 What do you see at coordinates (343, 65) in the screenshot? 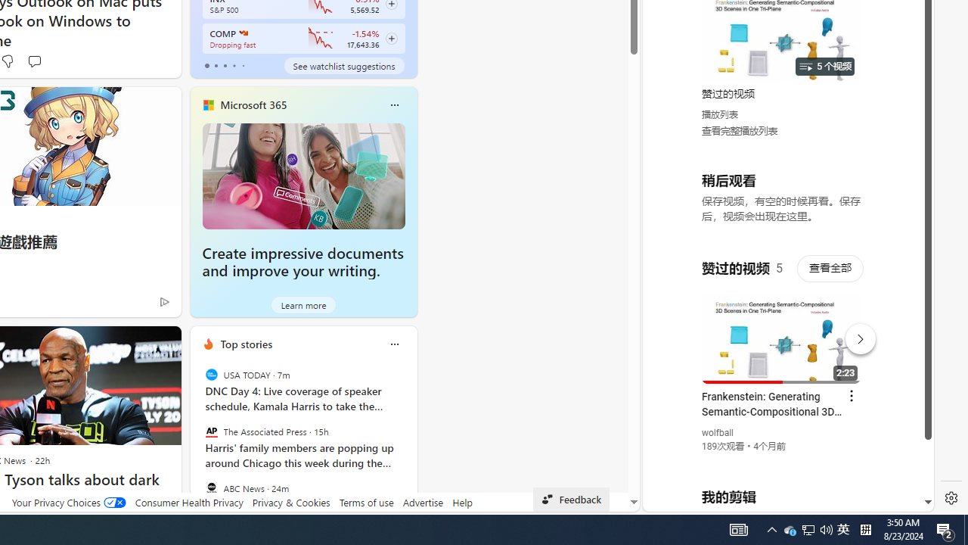
I see `See watchlist suggestions` at bounding box center [343, 65].